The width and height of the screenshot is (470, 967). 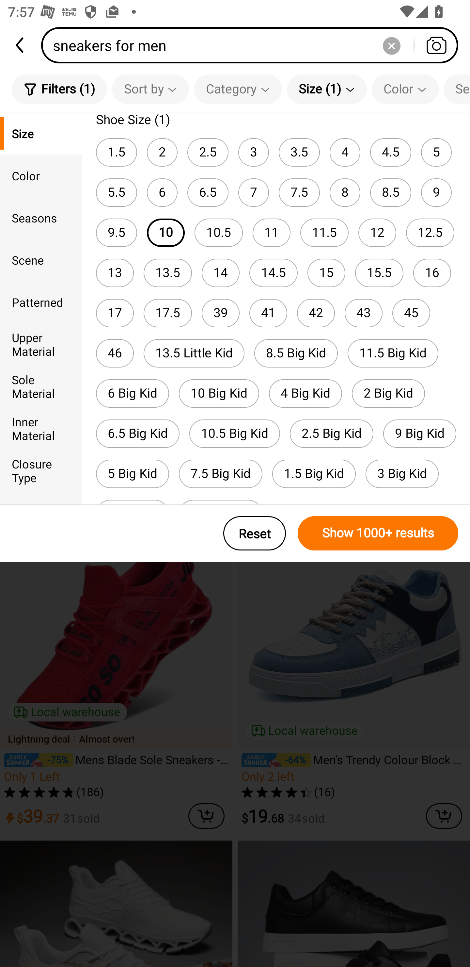 What do you see at coordinates (221, 313) in the screenshot?
I see `39` at bounding box center [221, 313].